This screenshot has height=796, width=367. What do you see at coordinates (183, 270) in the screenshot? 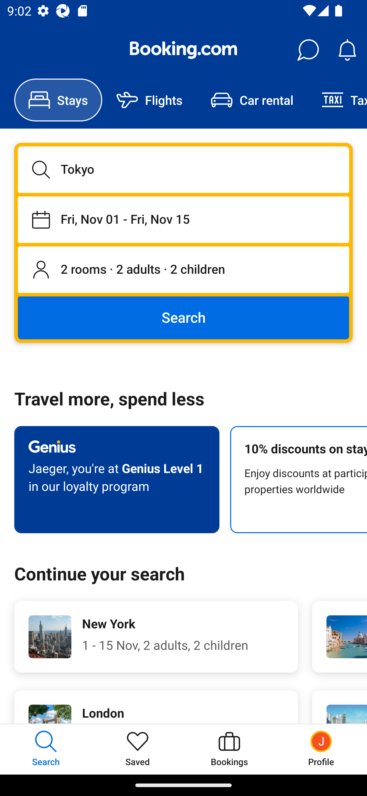
I see `2 rooms, 2 adults, 2 children` at bounding box center [183, 270].